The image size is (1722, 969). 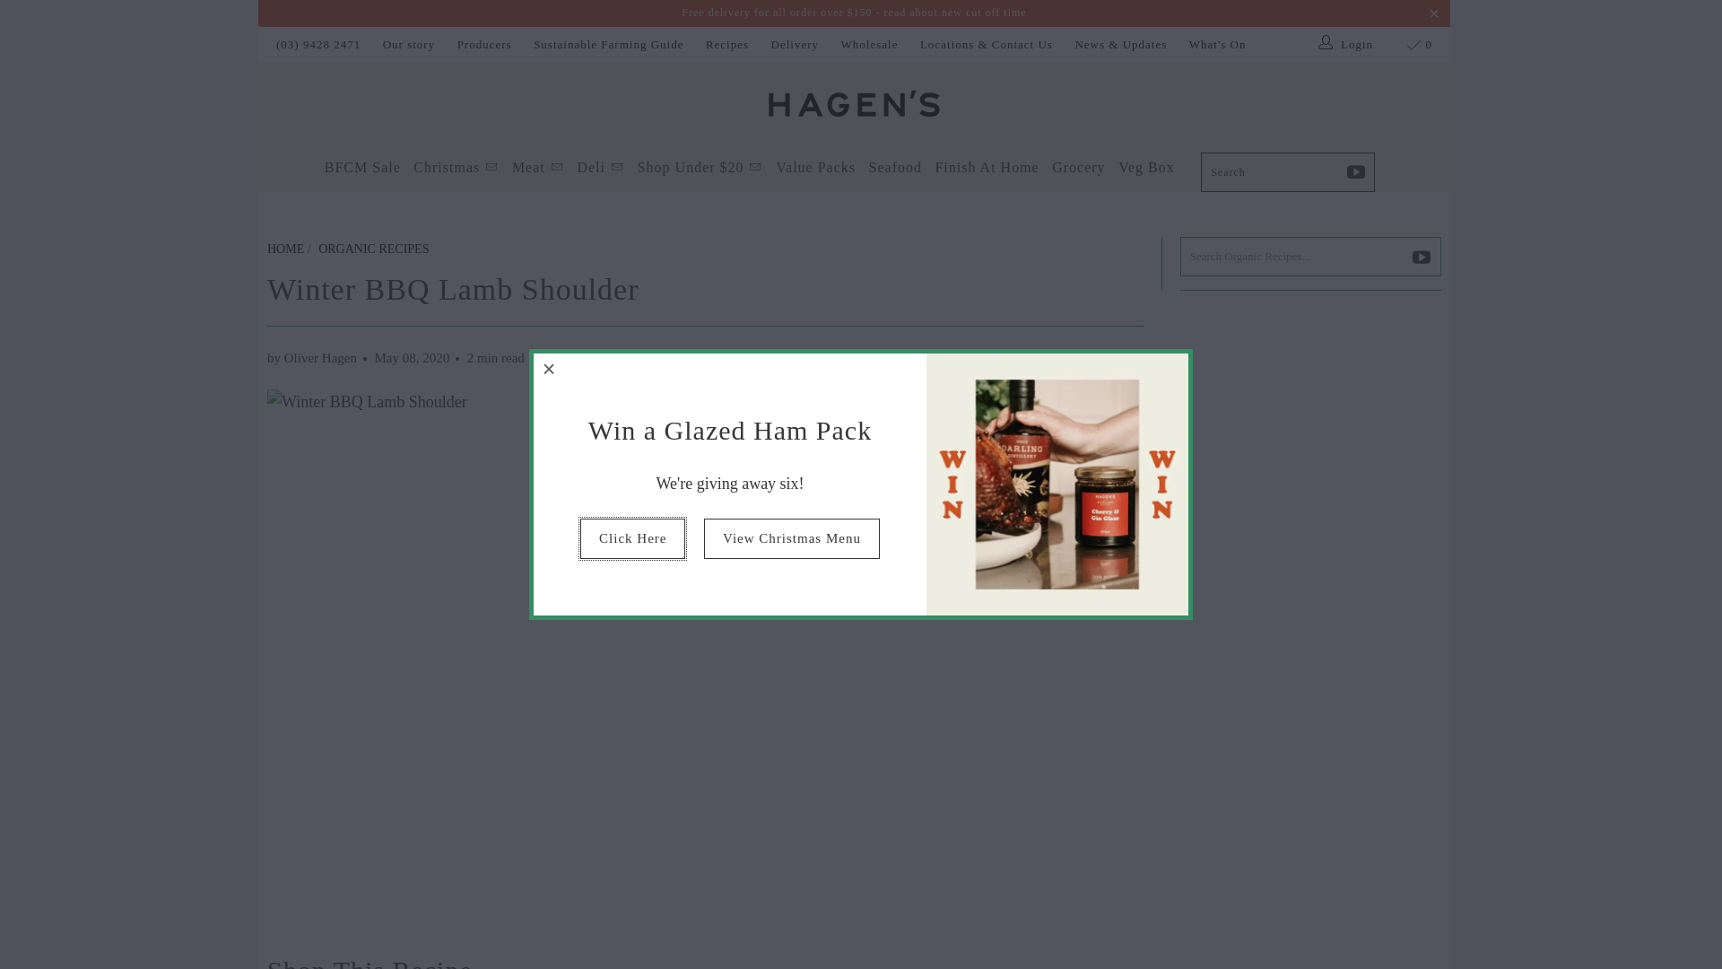 What do you see at coordinates (538, 169) in the screenshot?
I see `Meat` at bounding box center [538, 169].